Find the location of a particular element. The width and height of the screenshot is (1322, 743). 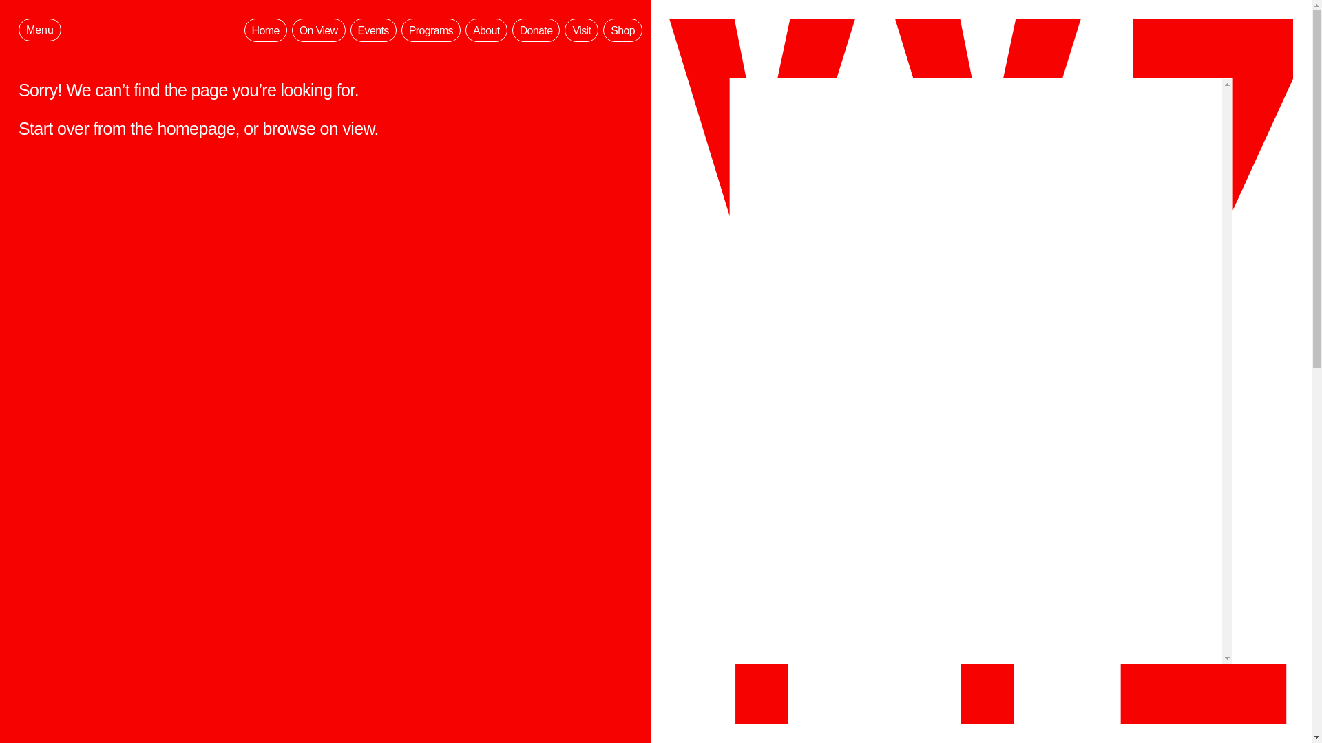

Home is located at coordinates (266, 30).